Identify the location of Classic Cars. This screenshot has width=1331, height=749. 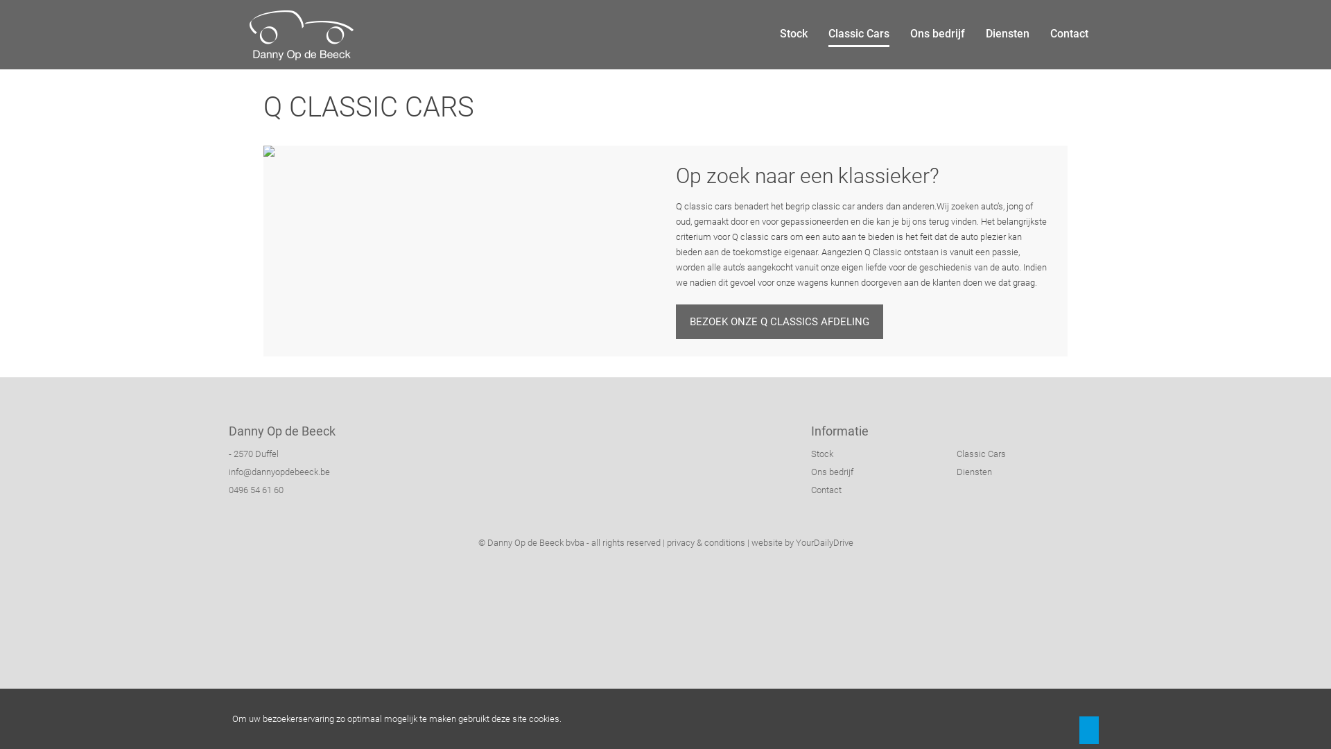
(859, 35).